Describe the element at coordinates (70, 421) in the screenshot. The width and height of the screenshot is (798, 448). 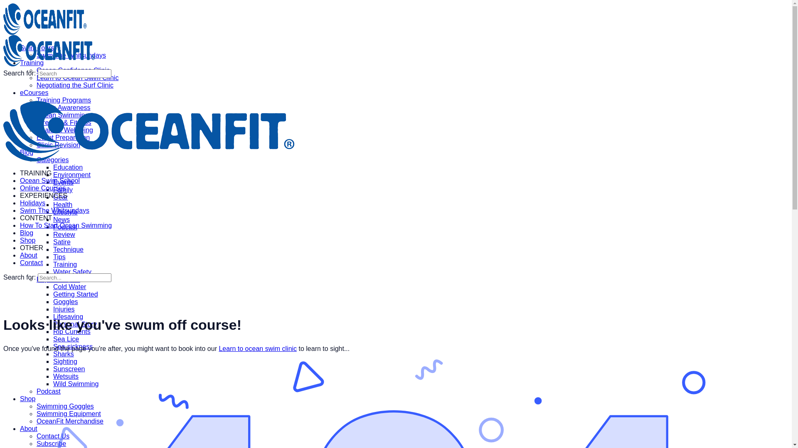
I see `OceanFit Merchandise` at that location.